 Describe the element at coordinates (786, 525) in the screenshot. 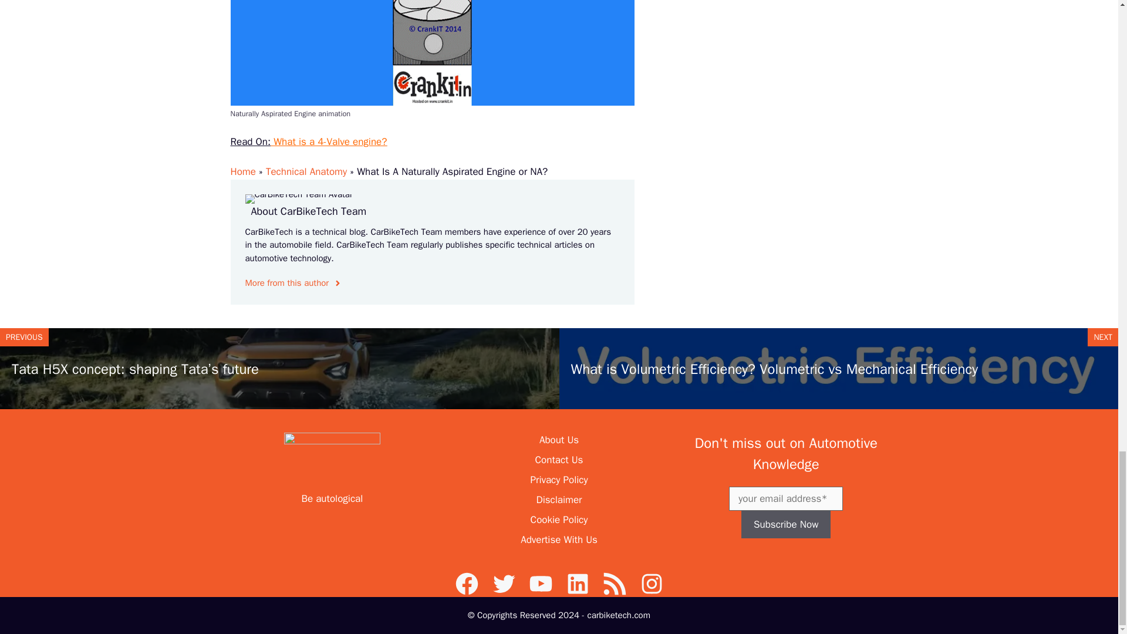

I see `Subscribe Now` at that location.